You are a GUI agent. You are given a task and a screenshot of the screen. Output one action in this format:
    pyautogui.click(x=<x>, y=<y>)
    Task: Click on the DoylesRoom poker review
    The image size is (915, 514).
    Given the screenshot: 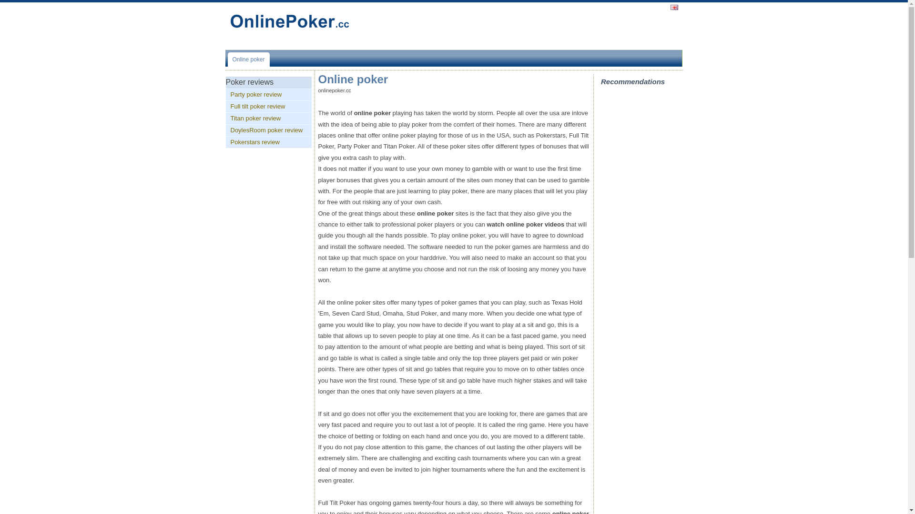 What is the action you would take?
    pyautogui.click(x=269, y=130)
    